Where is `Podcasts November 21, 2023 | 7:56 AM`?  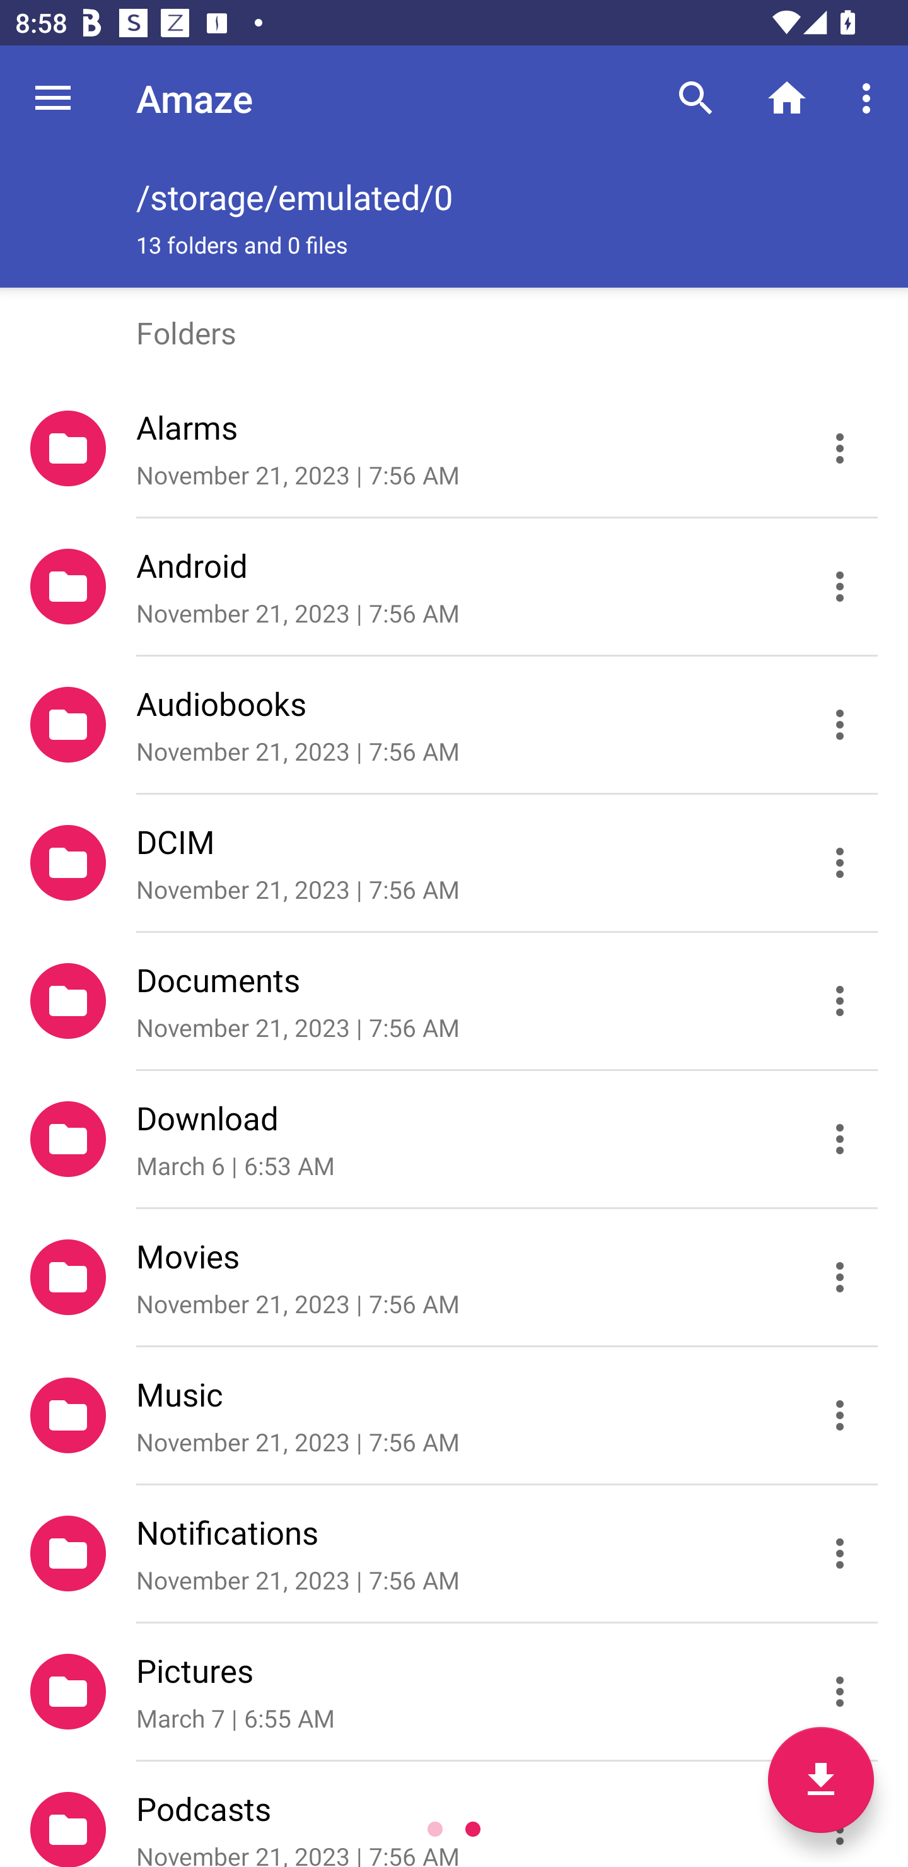 Podcasts November 21, 2023 | 7:56 AM is located at coordinates (454, 1815).